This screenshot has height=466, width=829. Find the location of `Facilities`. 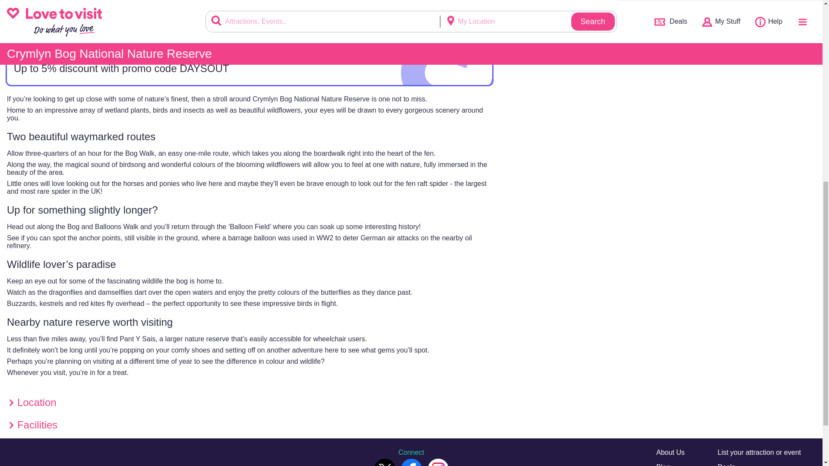

Facilities is located at coordinates (250, 425).